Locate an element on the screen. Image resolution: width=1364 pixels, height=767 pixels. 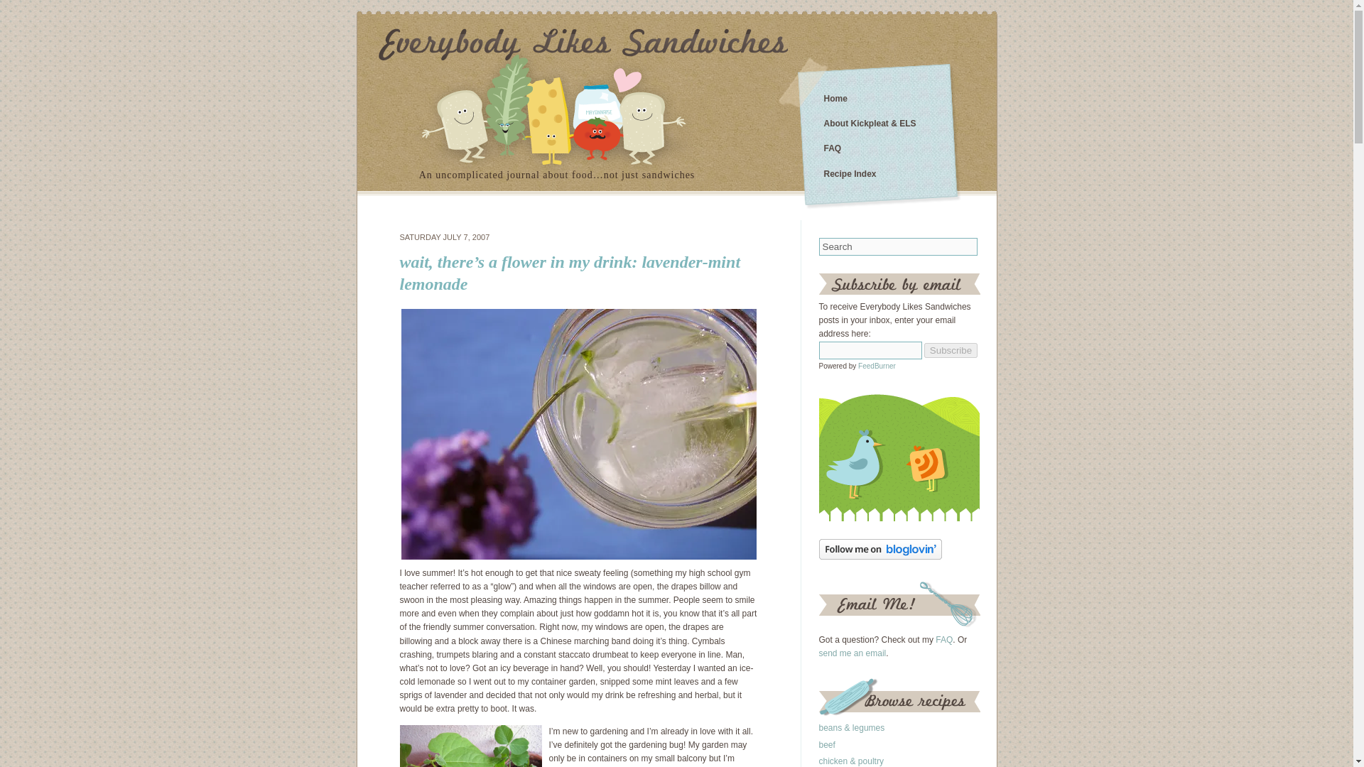
Search is located at coordinates (898, 246).